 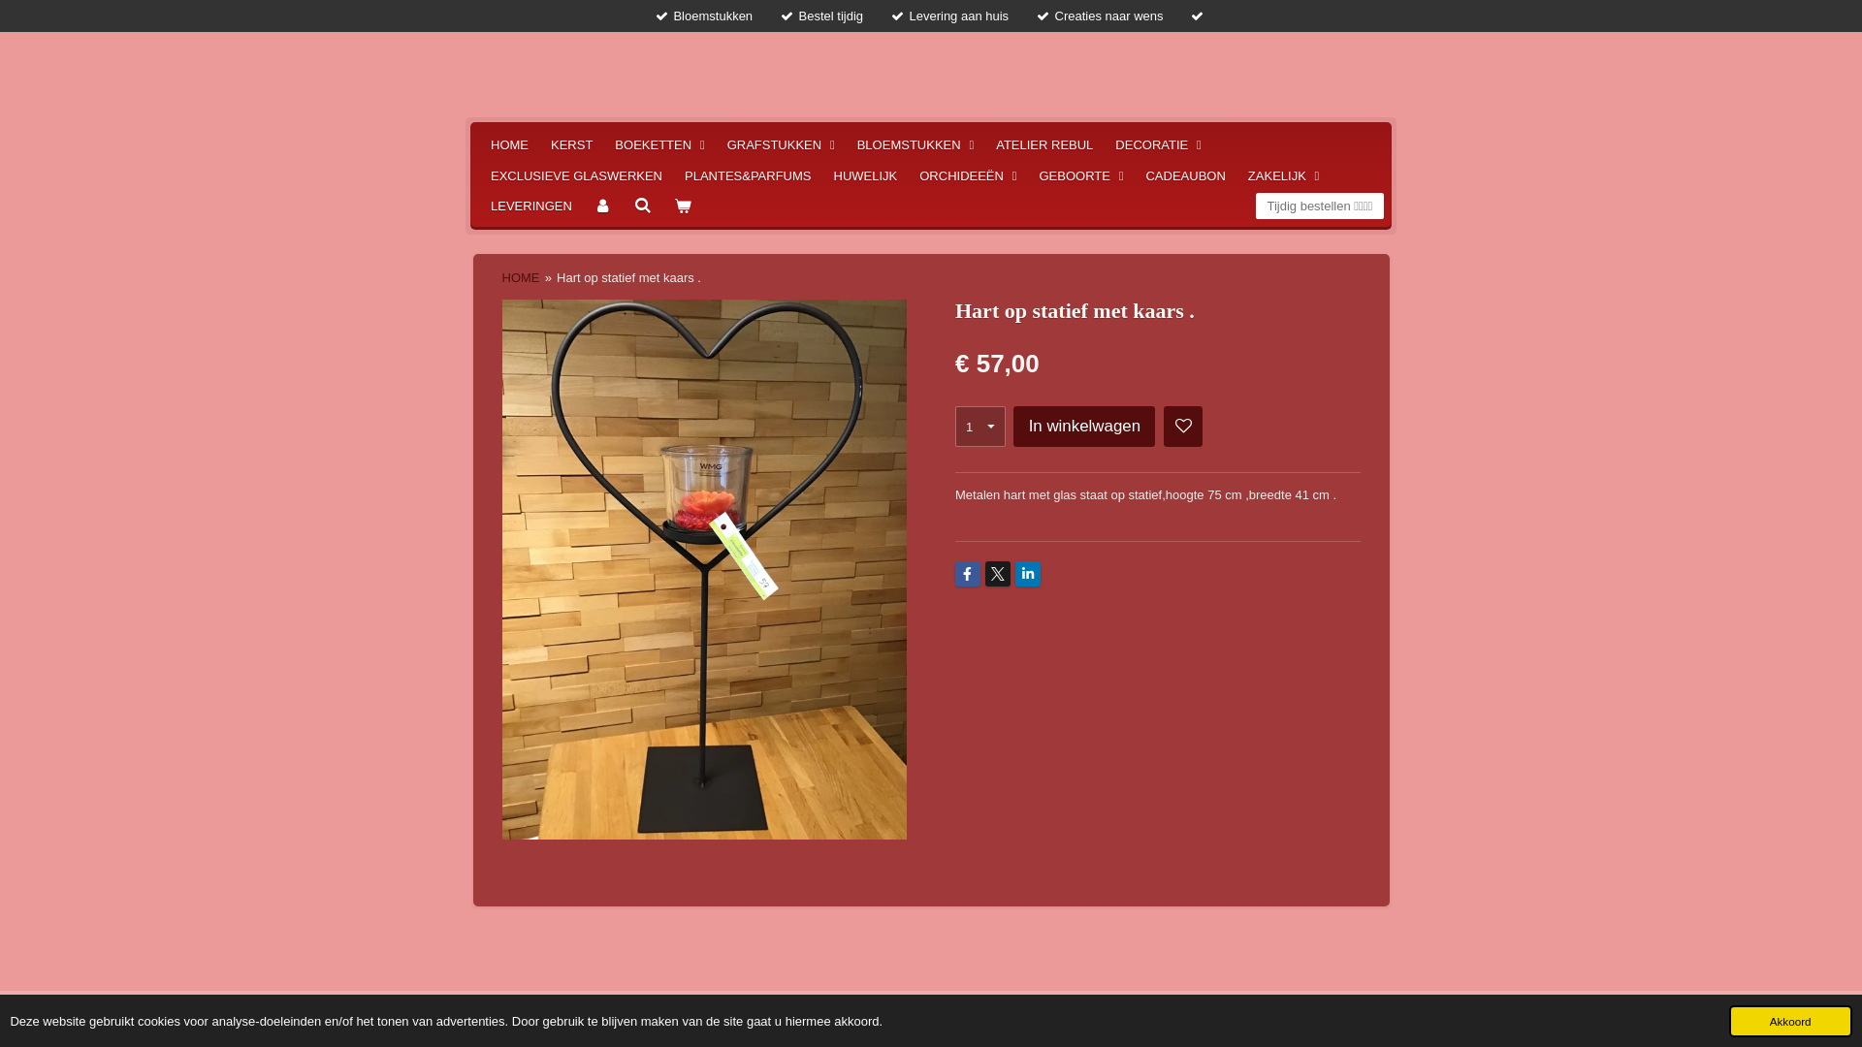 I want to click on CADEAUBON, so click(x=1185, y=176).